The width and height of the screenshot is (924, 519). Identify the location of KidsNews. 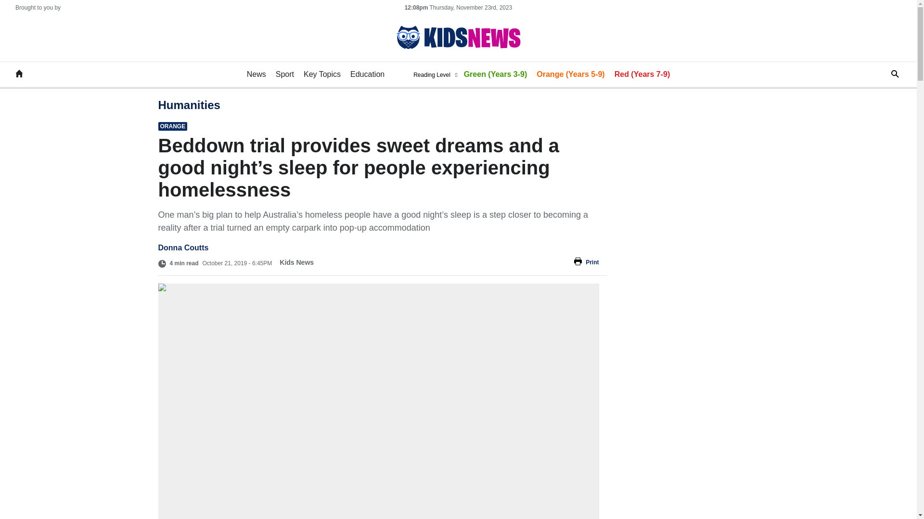
(458, 37).